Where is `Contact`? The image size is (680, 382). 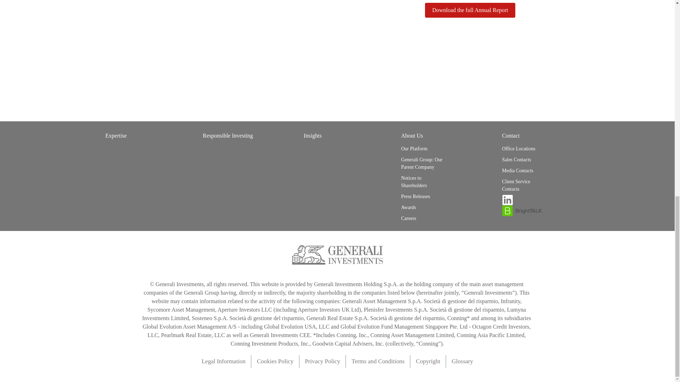 Contact is located at coordinates (511, 136).